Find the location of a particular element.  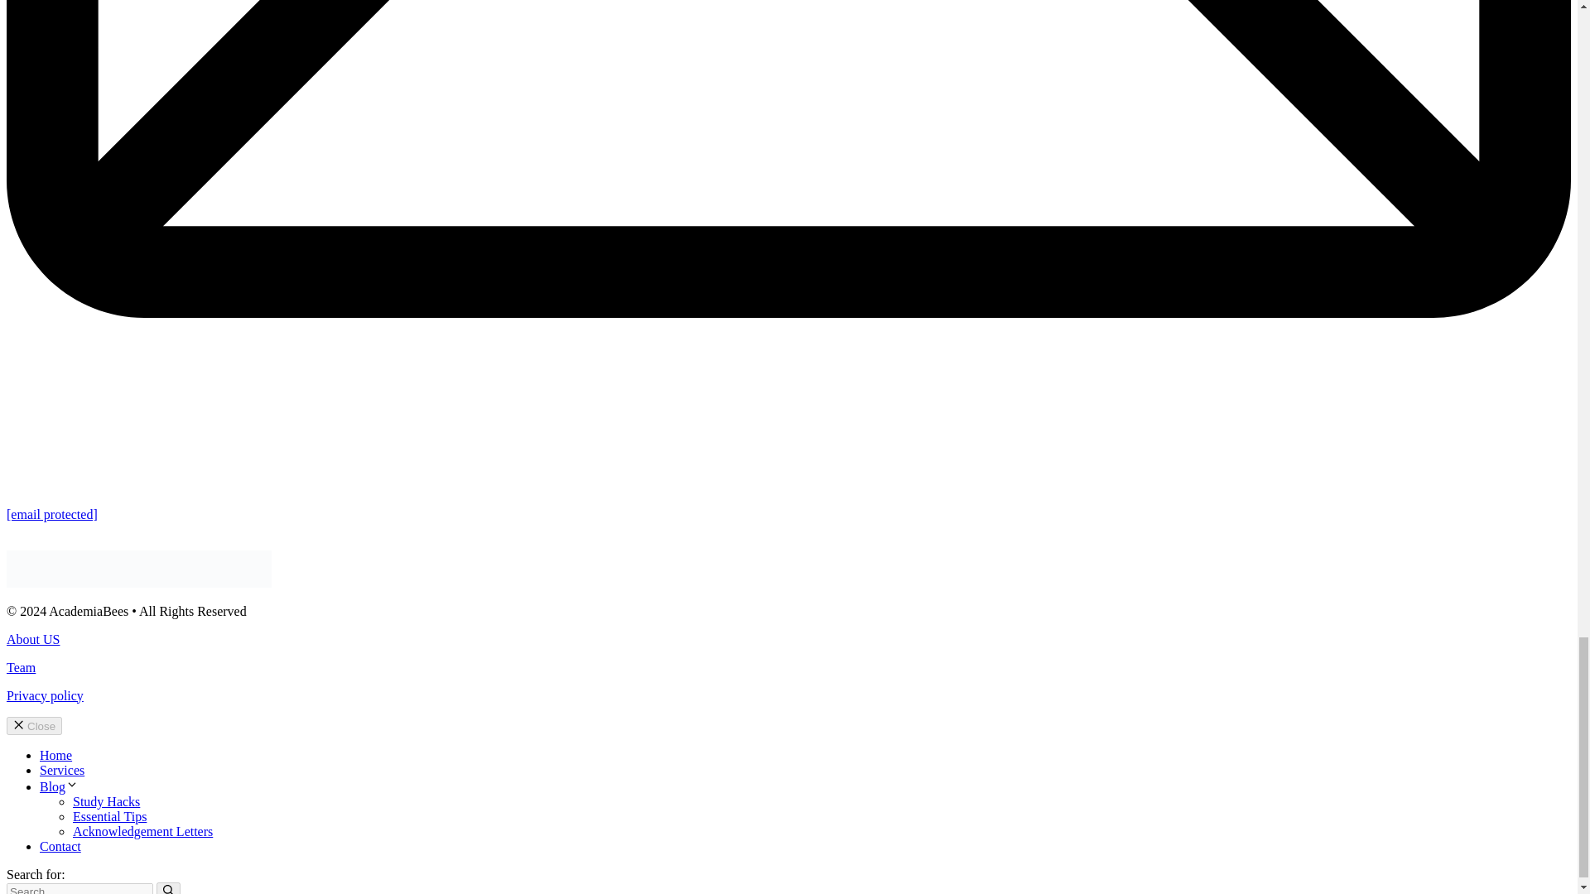

Essential Tips is located at coordinates (109, 816).